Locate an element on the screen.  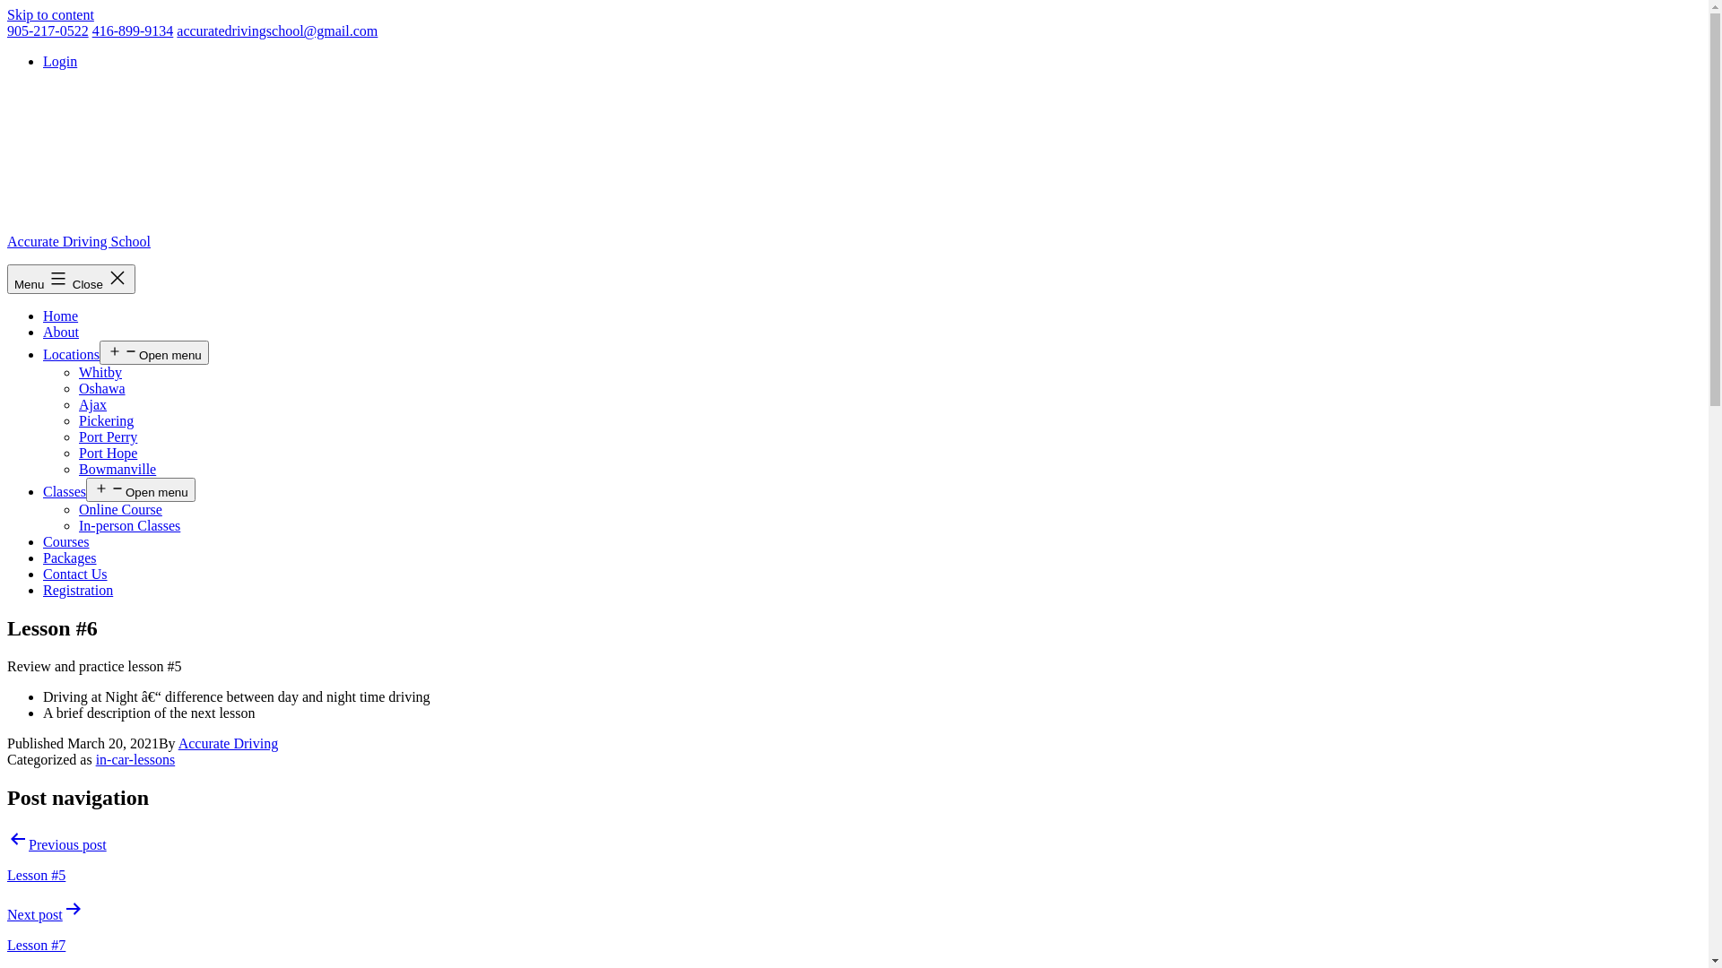
Contact Us is located at coordinates (75, 574).